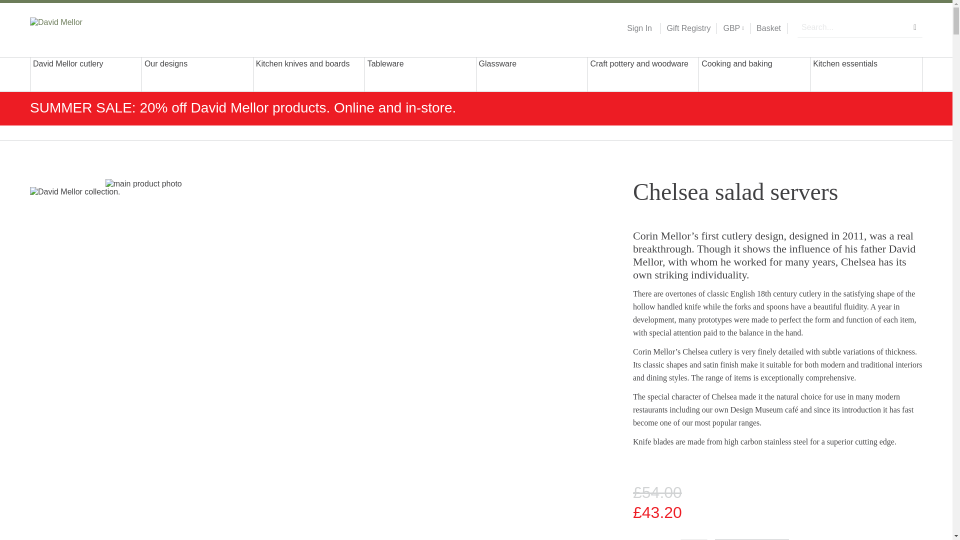 This screenshot has width=960, height=540. Describe the element at coordinates (685, 28) in the screenshot. I see `Gift Registry` at that location.